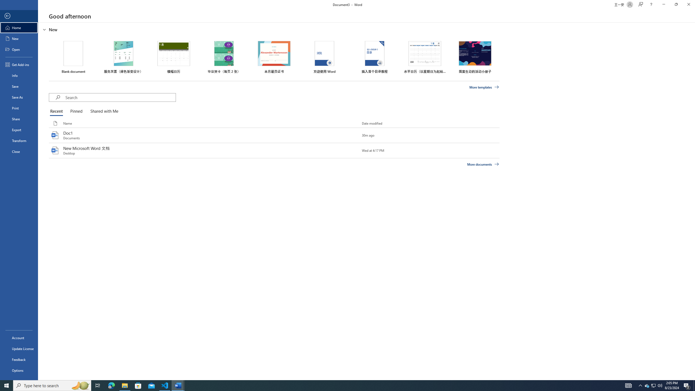 The image size is (695, 391). What do you see at coordinates (483, 164) in the screenshot?
I see `More documents` at bounding box center [483, 164].